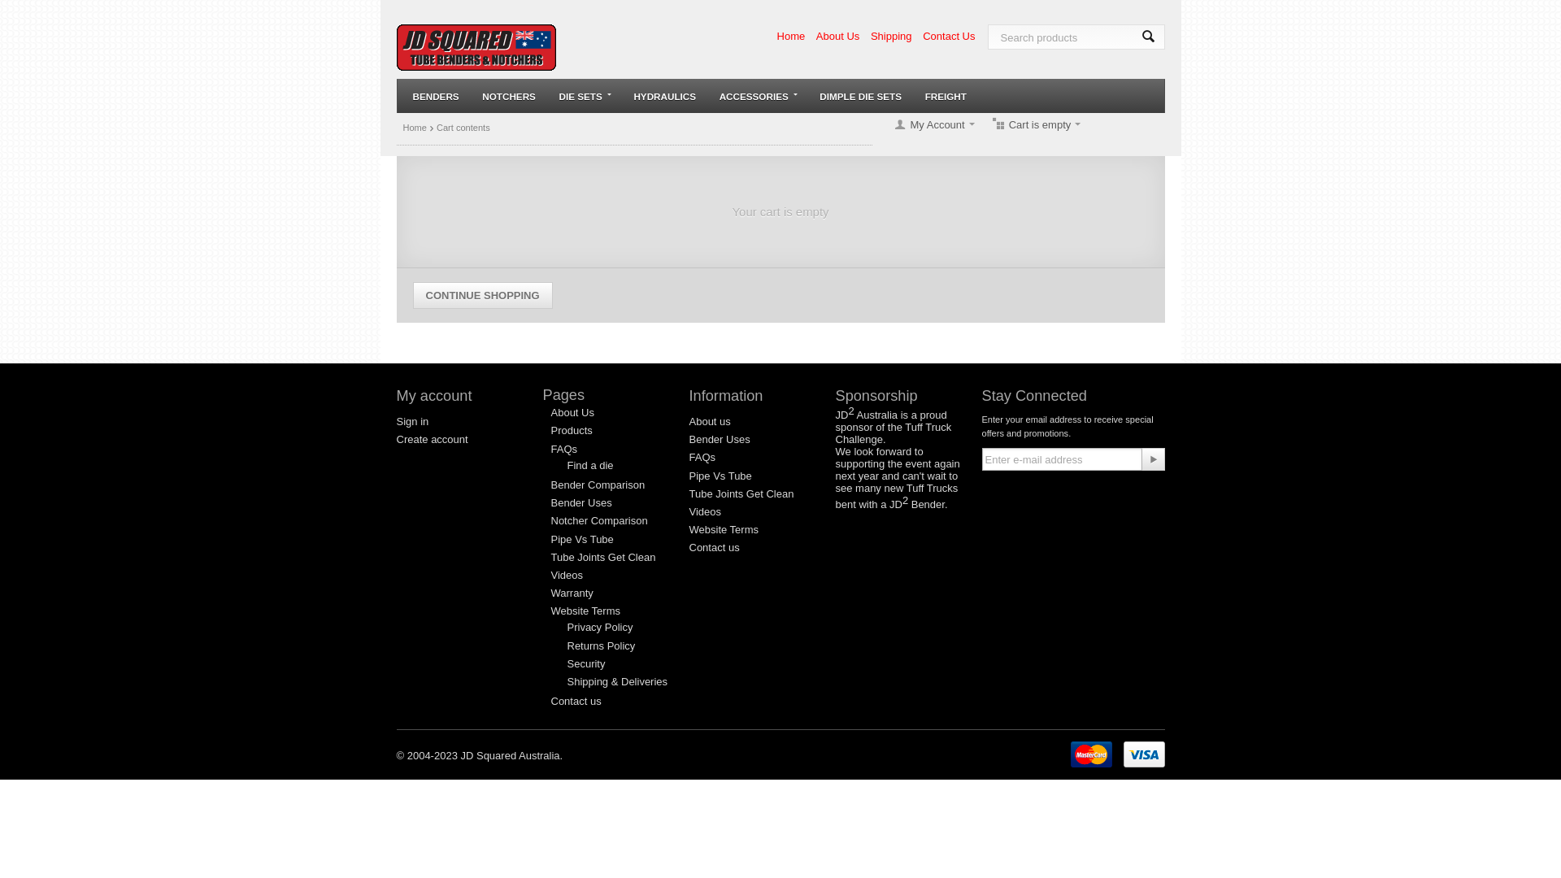 This screenshot has width=1561, height=878. Describe the element at coordinates (598, 485) in the screenshot. I see `Bender Comparison` at that location.